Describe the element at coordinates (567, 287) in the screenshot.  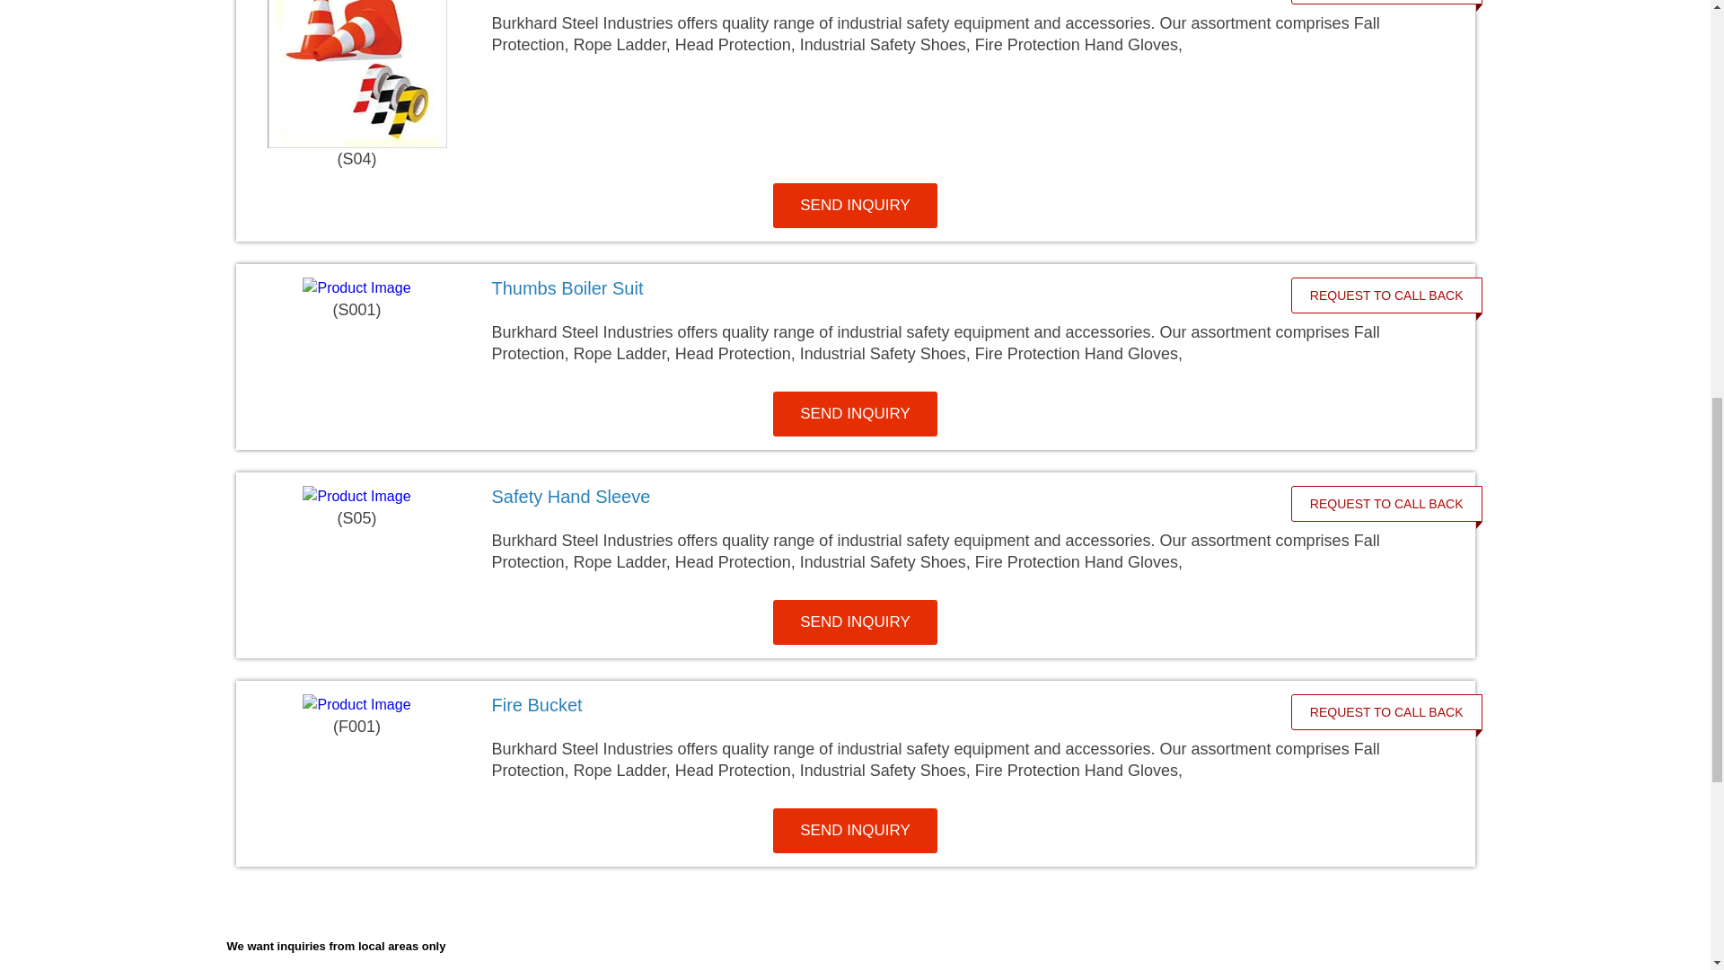
I see `Thumbs Boiler Suit` at that location.